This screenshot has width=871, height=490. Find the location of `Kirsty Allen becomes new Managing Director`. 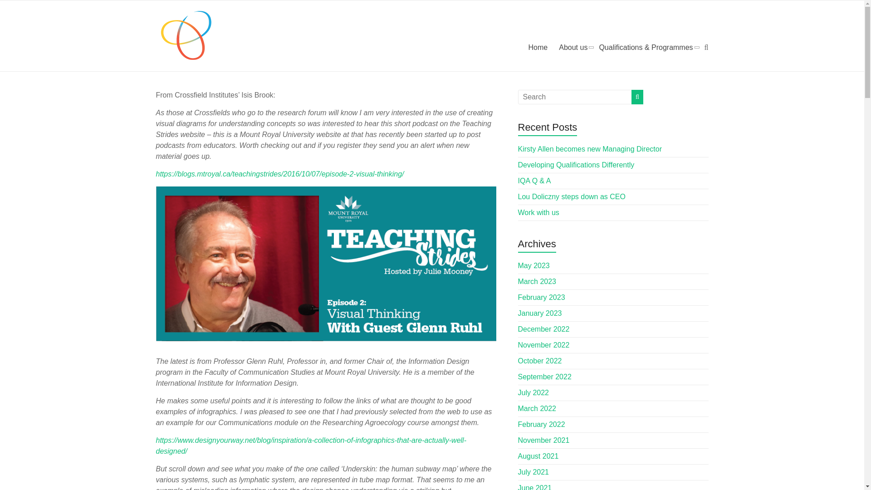

Kirsty Allen becomes new Managing Director is located at coordinates (590, 149).